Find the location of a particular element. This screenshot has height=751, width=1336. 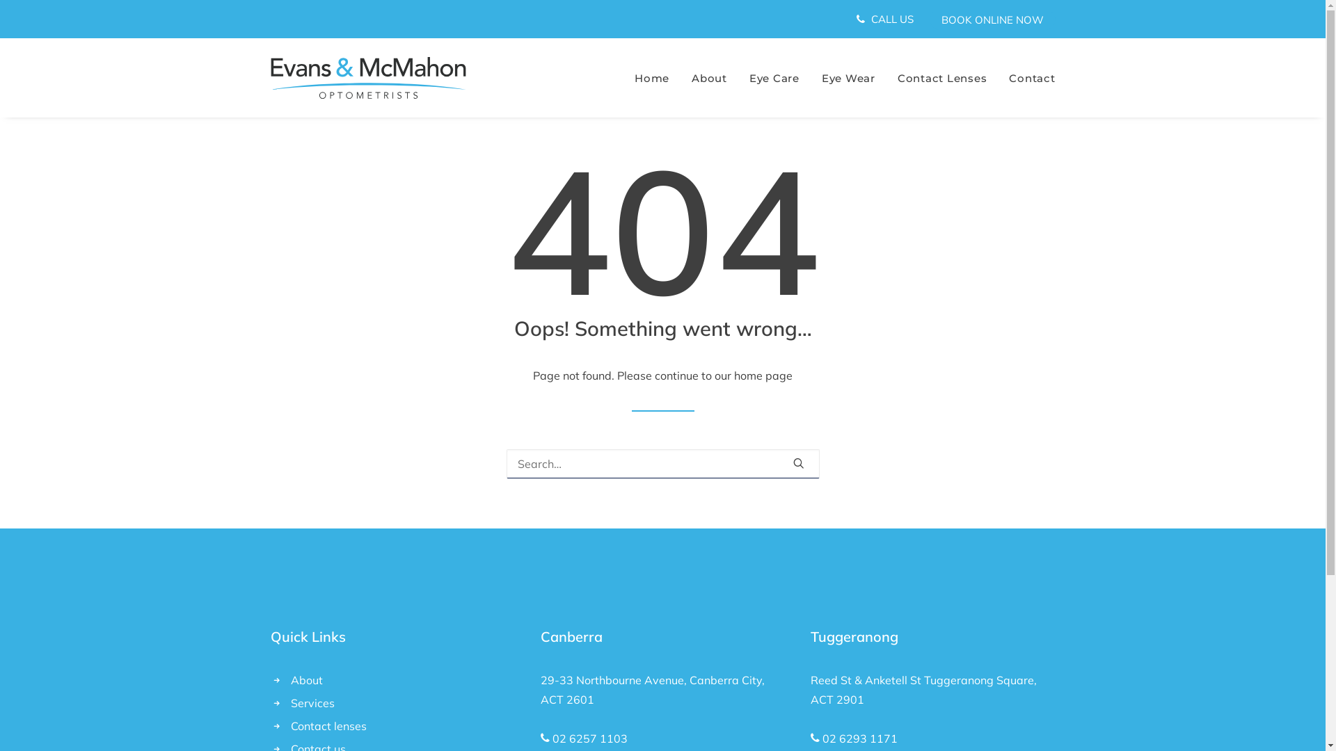

Contact Lenses is located at coordinates (942, 78).